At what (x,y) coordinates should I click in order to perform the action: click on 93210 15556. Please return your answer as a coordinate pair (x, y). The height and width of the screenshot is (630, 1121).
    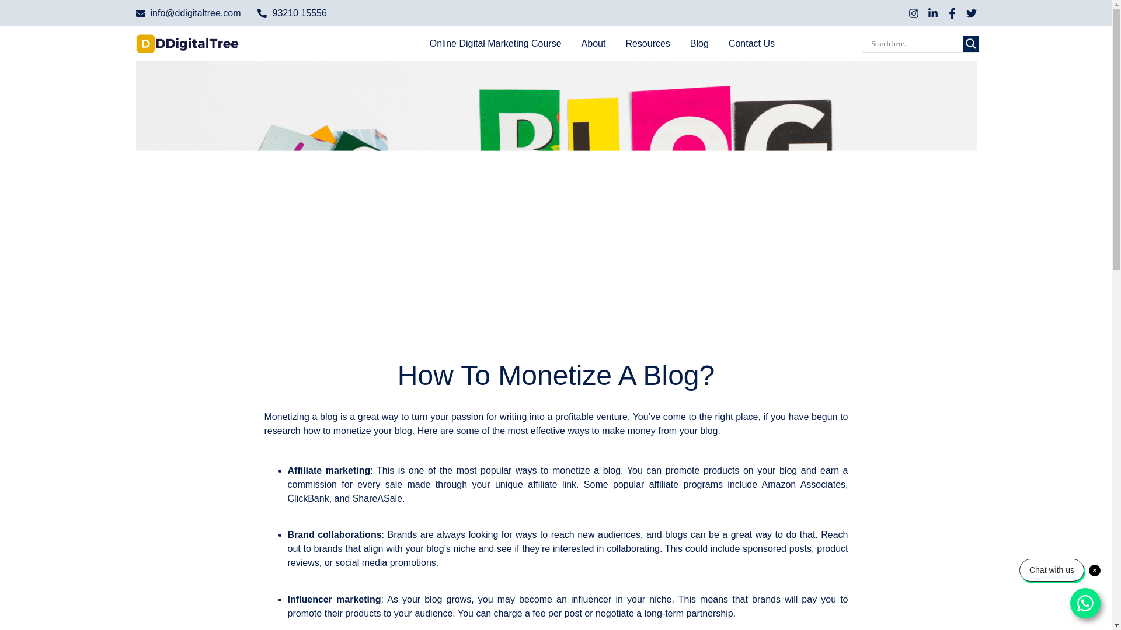
    Looking at the image, I should click on (292, 13).